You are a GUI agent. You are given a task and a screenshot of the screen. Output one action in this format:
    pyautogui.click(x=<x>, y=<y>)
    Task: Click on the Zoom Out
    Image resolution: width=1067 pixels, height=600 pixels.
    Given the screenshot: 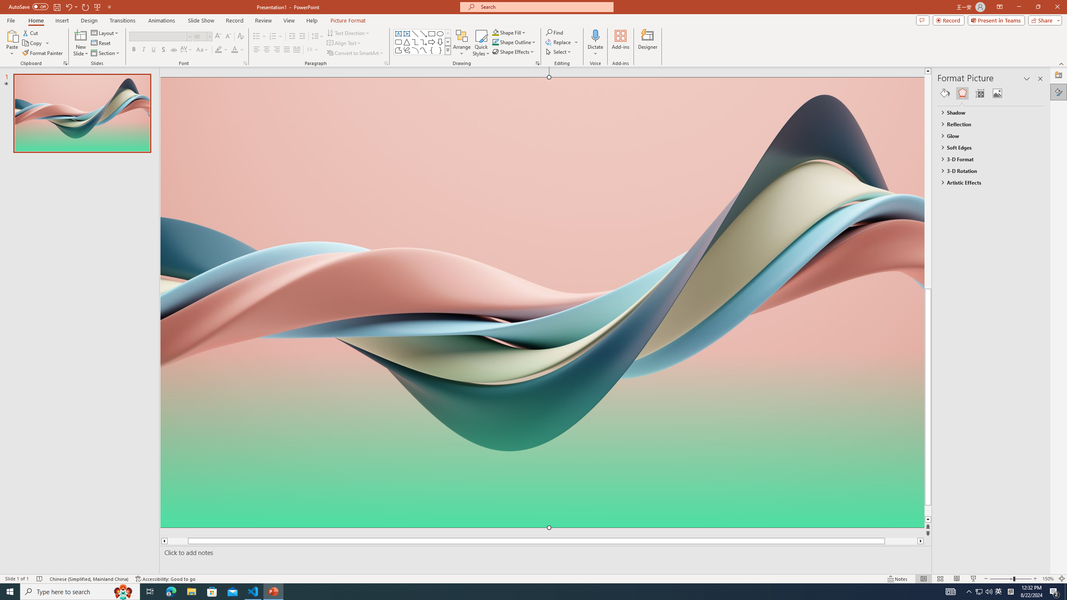 What is the action you would take?
    pyautogui.click(x=1002, y=579)
    